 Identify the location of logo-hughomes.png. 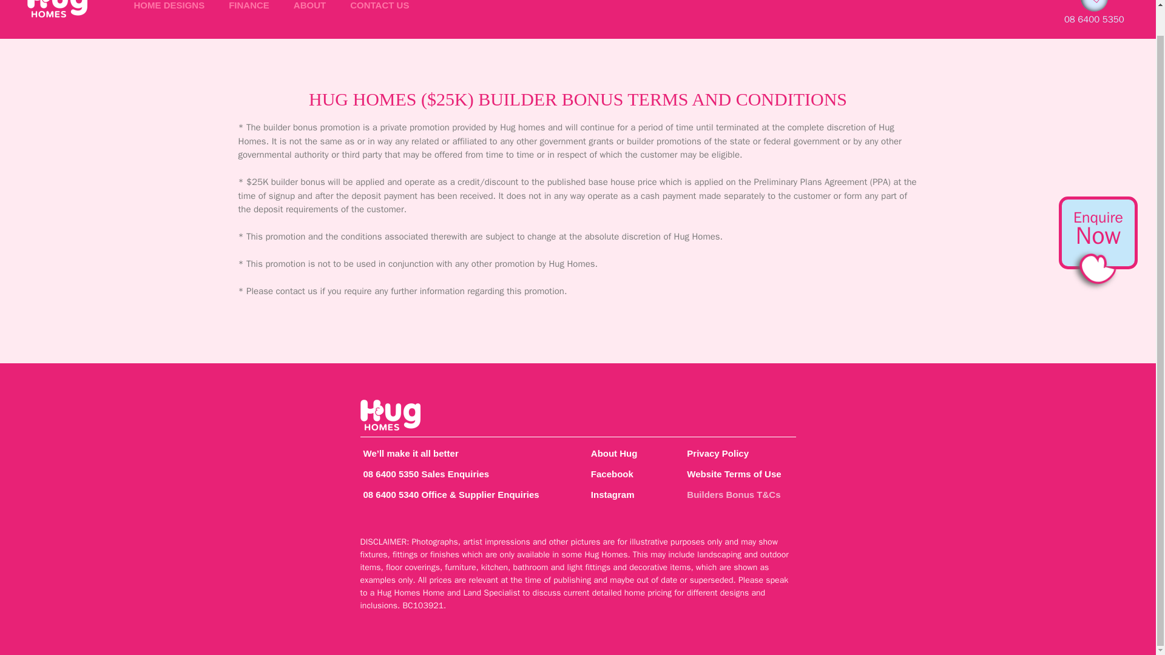
(57, 8).